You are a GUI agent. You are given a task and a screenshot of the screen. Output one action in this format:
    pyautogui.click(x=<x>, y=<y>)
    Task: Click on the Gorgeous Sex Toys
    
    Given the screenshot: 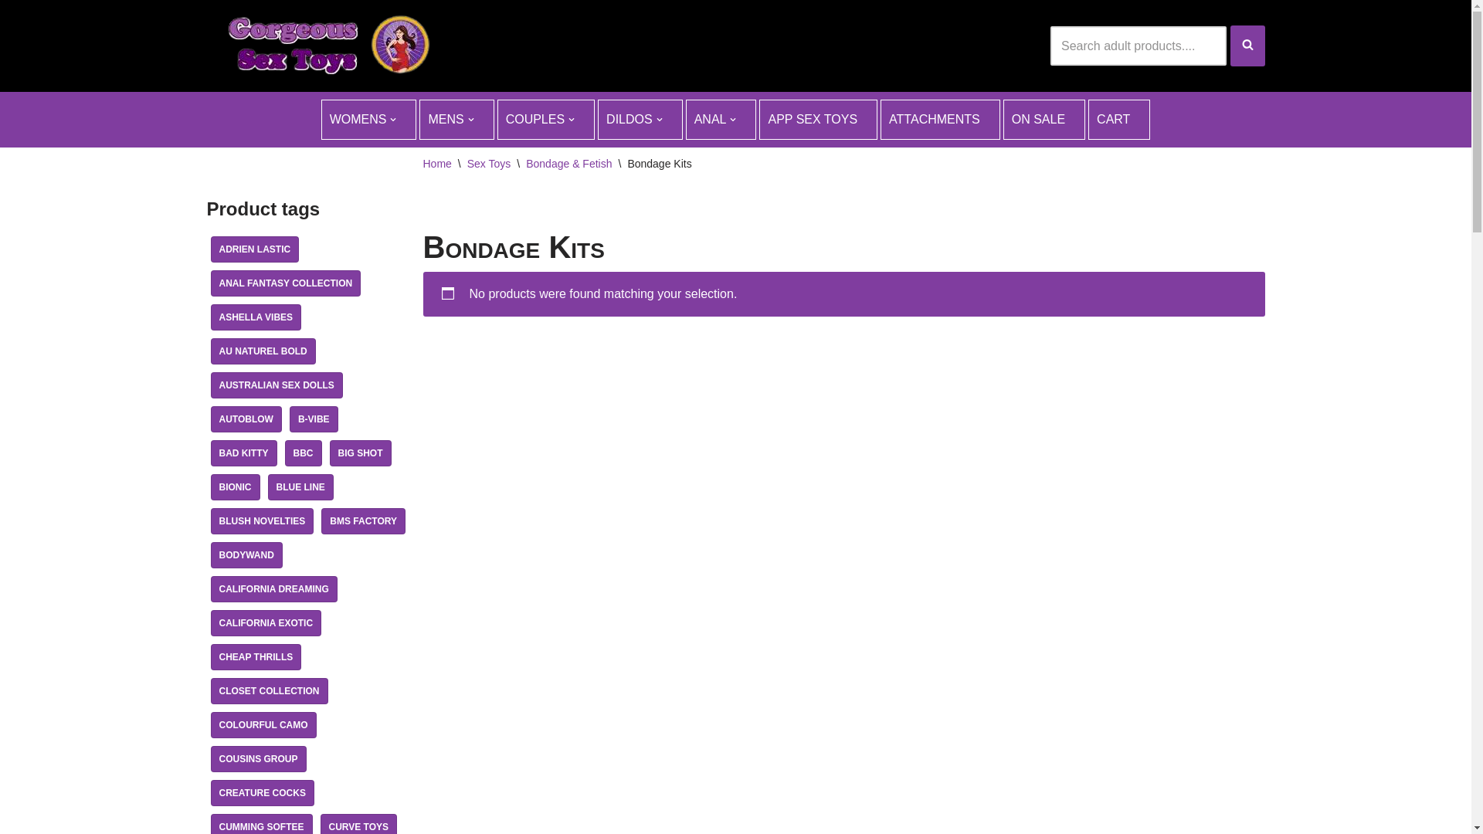 What is the action you would take?
    pyautogui.click(x=323, y=46)
    